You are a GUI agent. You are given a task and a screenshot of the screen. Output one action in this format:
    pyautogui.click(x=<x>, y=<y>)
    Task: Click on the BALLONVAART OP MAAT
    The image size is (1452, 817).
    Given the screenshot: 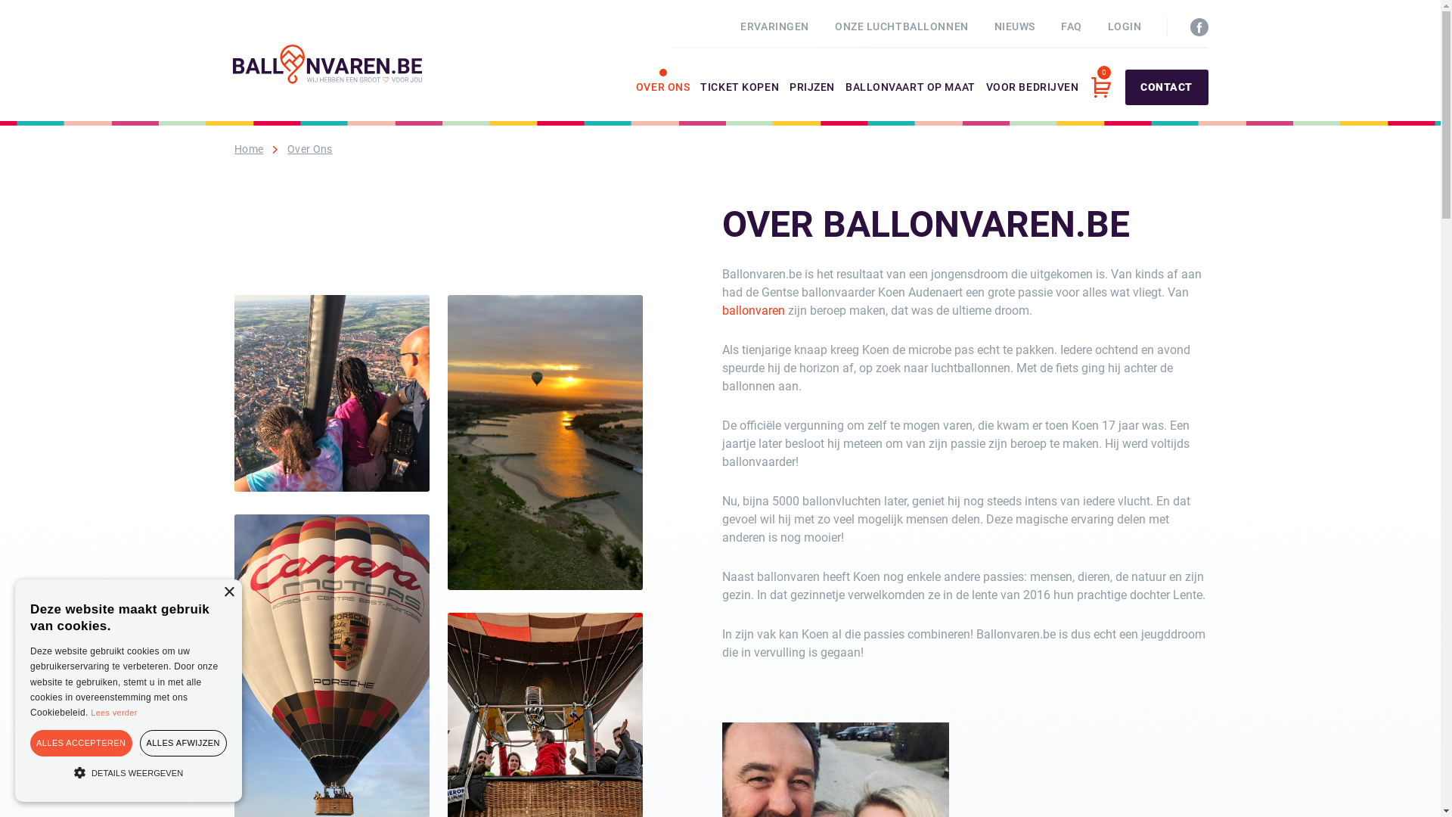 What is the action you would take?
    pyautogui.click(x=911, y=102)
    